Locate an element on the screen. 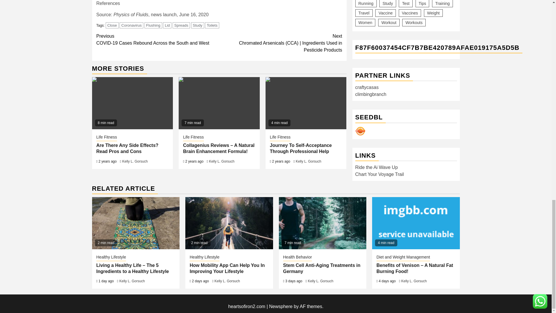 Image resolution: width=556 pixels, height=313 pixels. Study is located at coordinates (181, 25).